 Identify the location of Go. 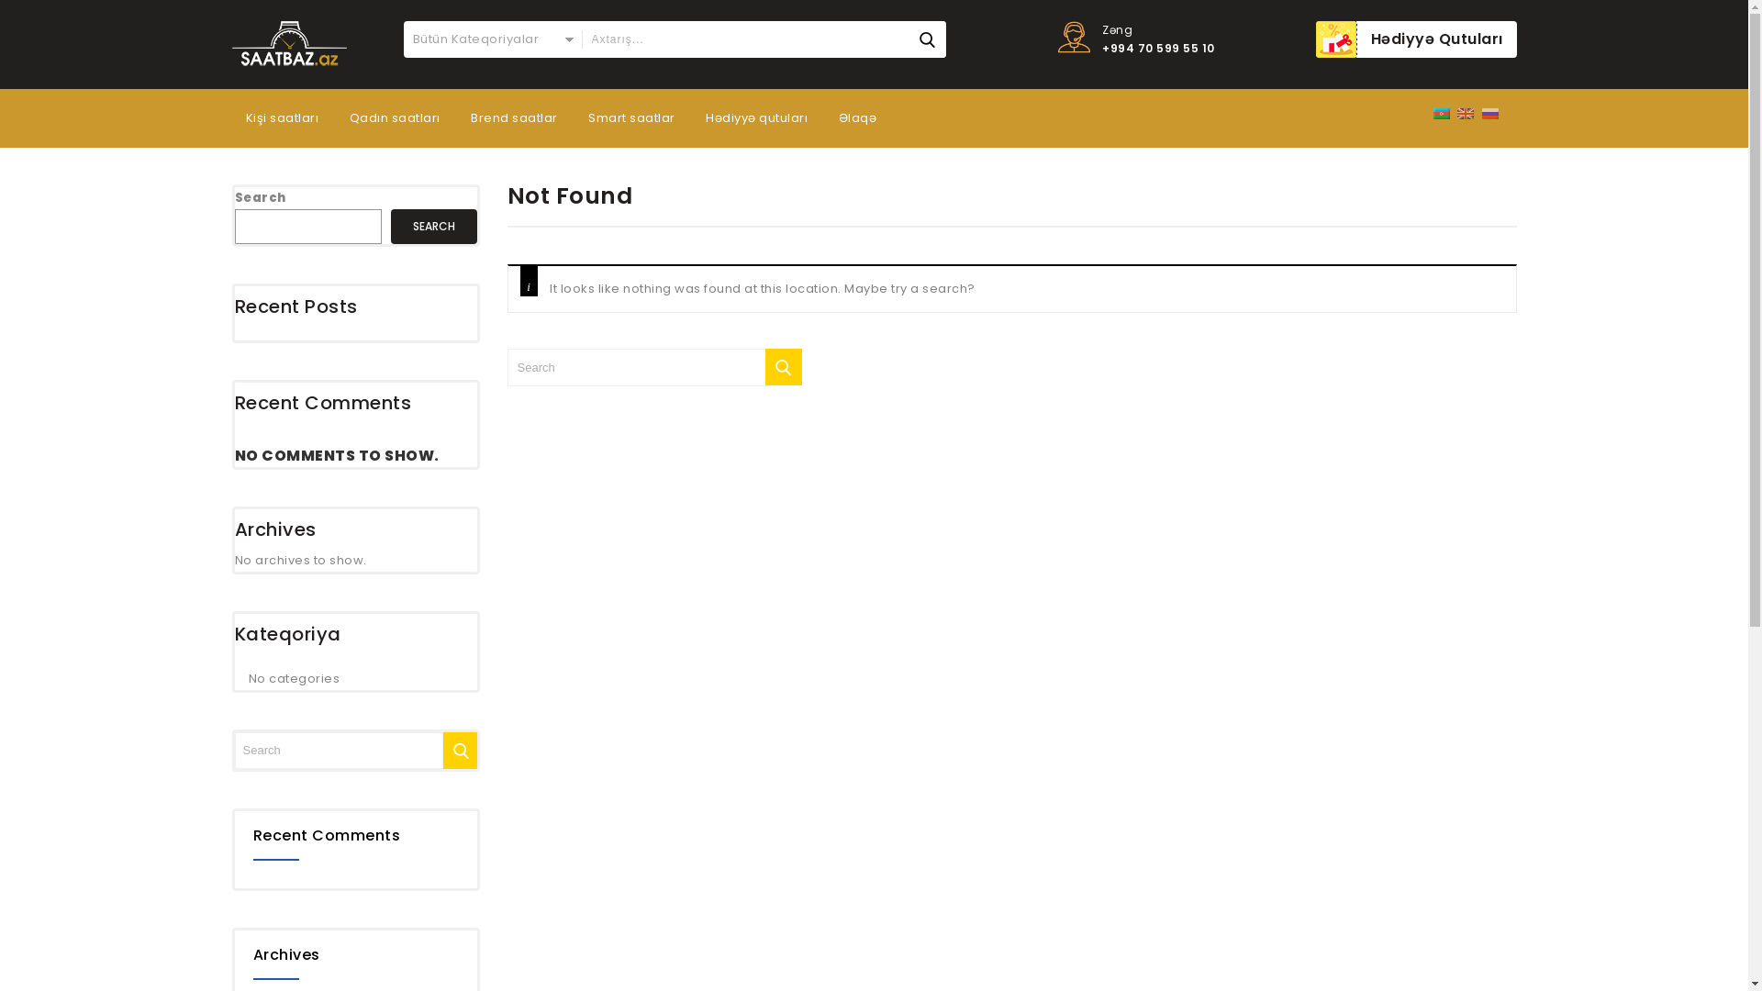
(462, 751).